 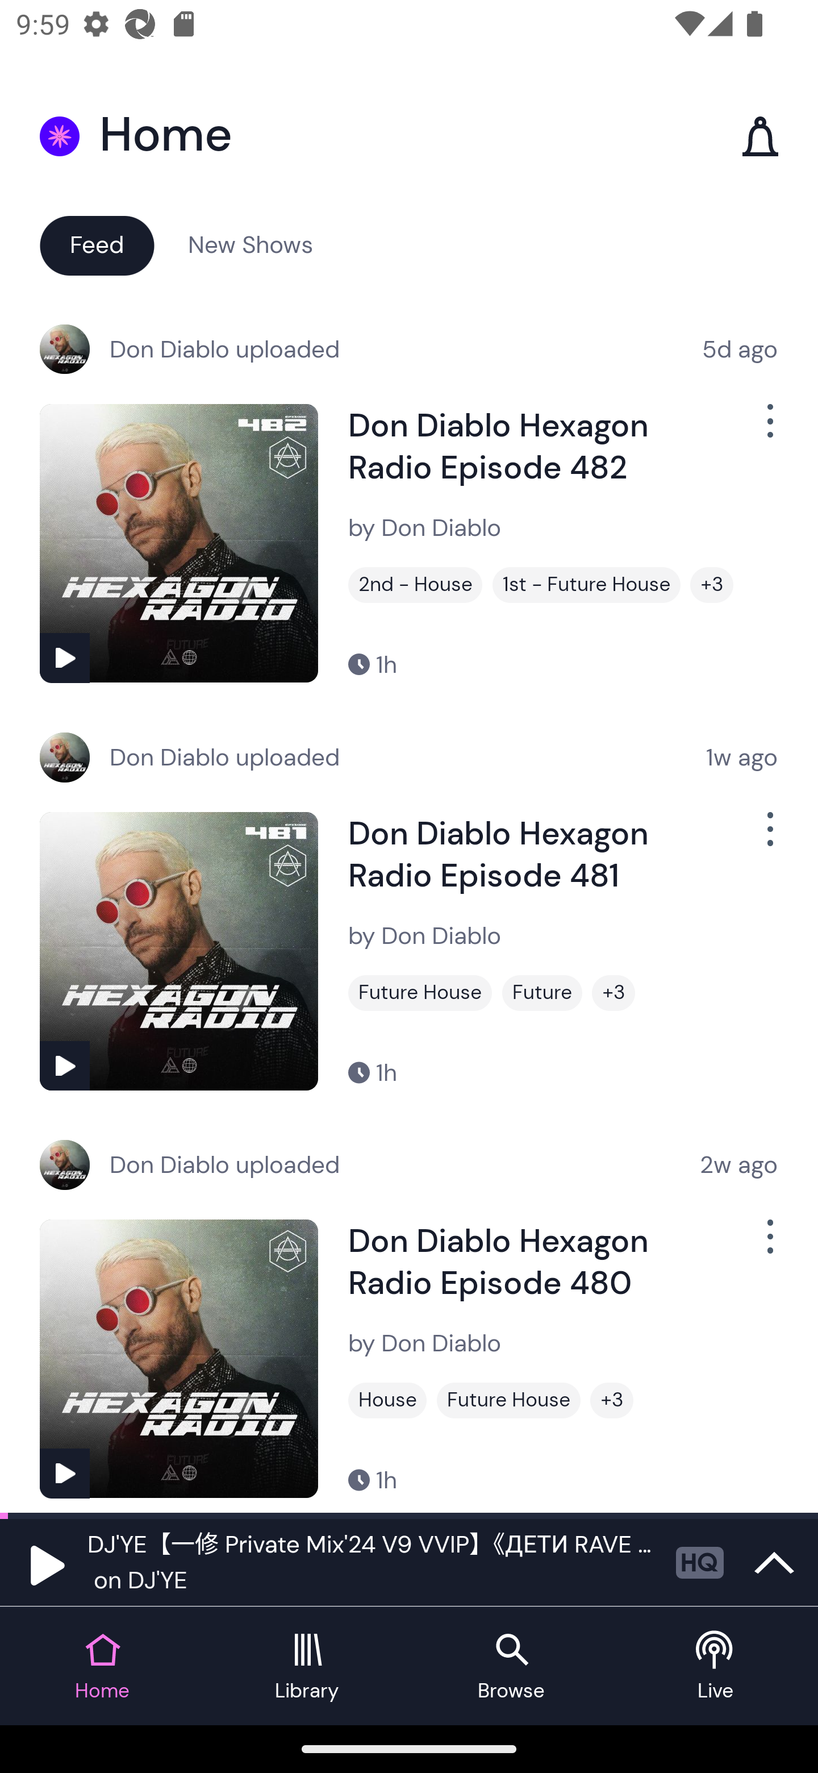 What do you see at coordinates (768, 838) in the screenshot?
I see `Show Options Menu Button` at bounding box center [768, 838].